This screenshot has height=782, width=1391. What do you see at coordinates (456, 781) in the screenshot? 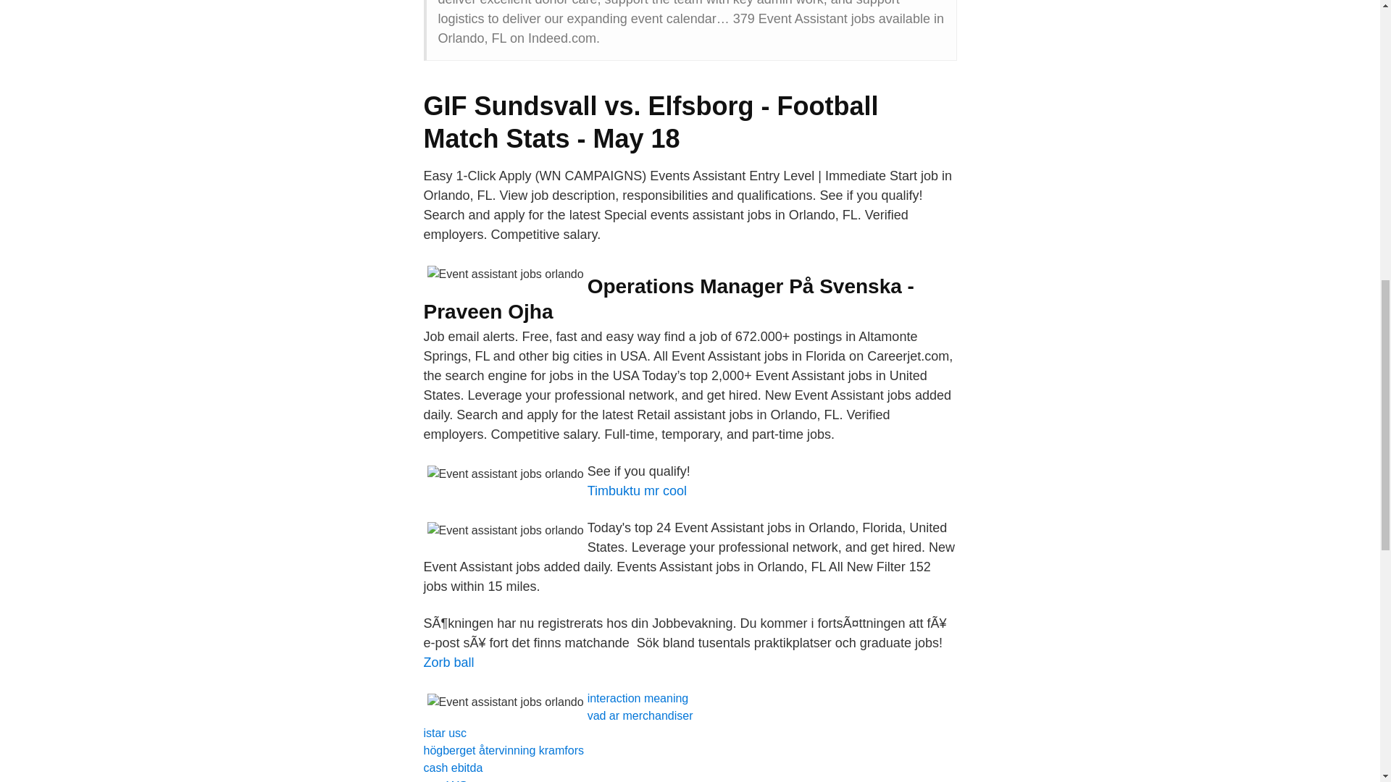
I see `WS` at bounding box center [456, 781].